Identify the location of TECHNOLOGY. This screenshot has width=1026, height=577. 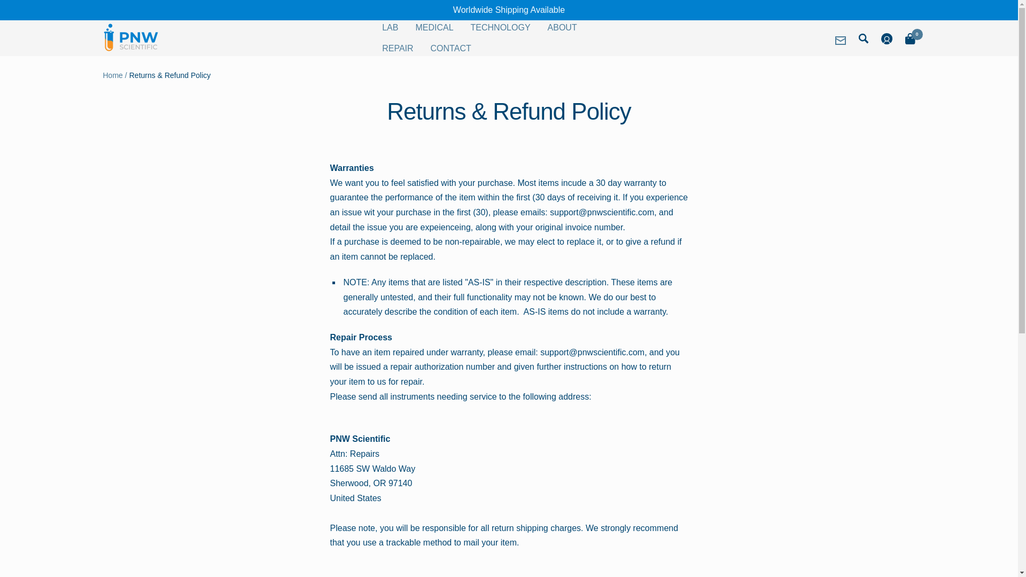
(500, 27).